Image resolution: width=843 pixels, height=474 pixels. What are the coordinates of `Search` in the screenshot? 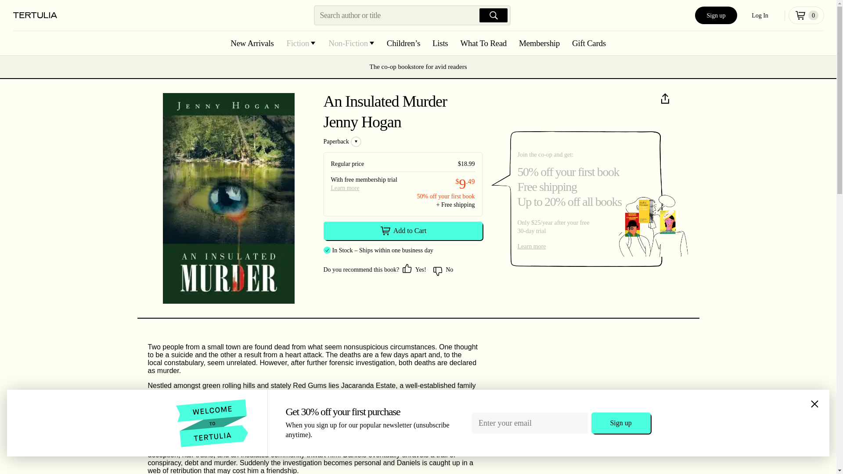 It's located at (494, 15).